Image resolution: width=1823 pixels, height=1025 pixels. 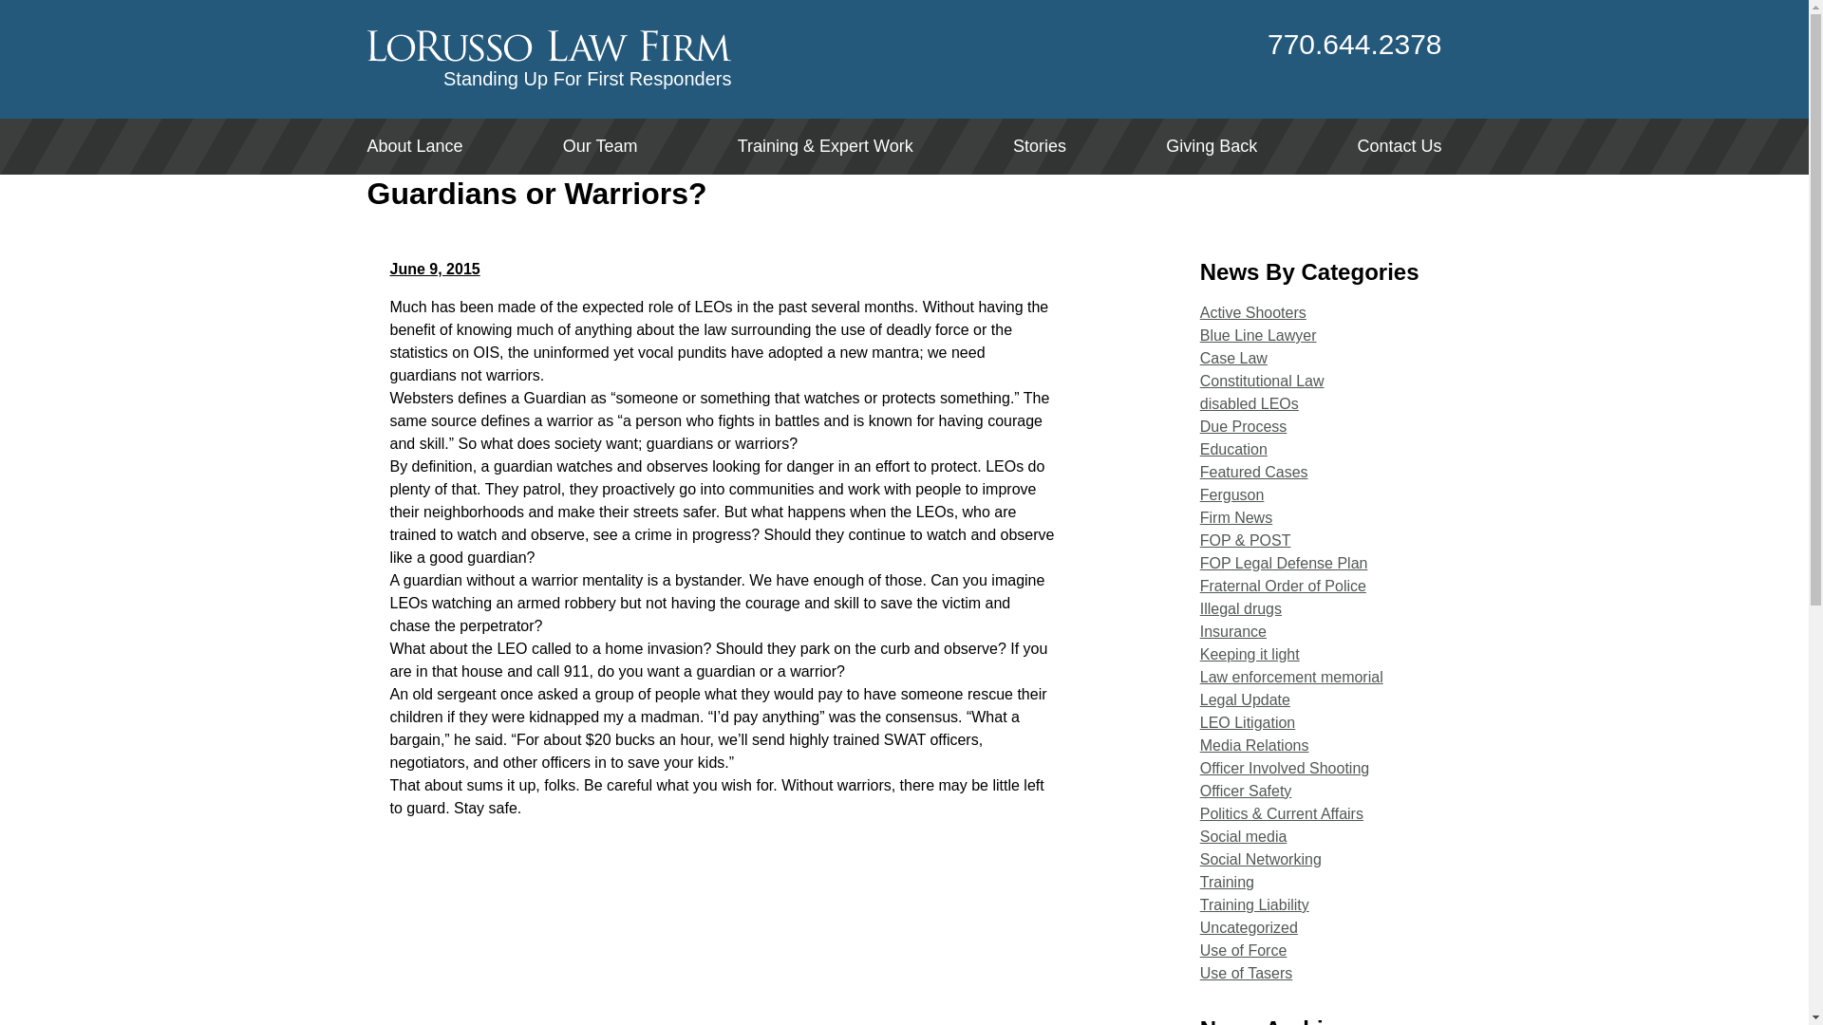 What do you see at coordinates (1240, 608) in the screenshot?
I see `Illegal drugs` at bounding box center [1240, 608].